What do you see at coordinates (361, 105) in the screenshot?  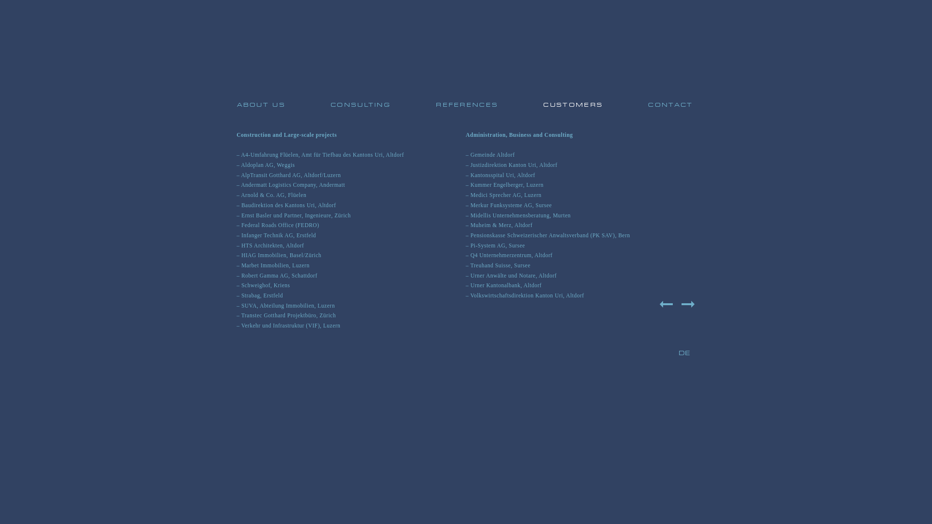 I see `CONSULTING` at bounding box center [361, 105].